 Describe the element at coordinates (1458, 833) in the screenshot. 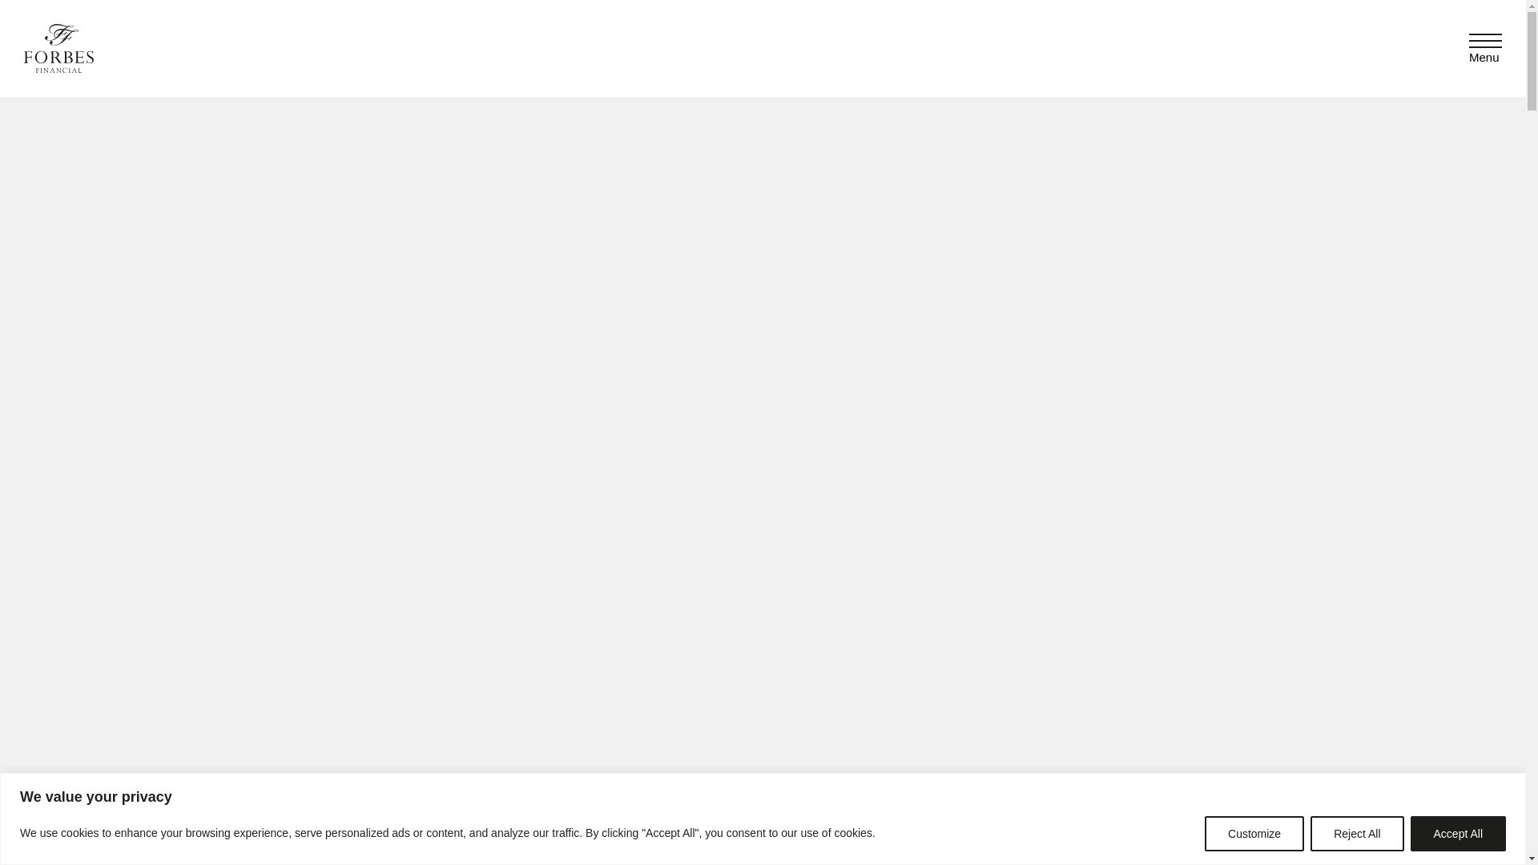

I see `Accept All` at that location.